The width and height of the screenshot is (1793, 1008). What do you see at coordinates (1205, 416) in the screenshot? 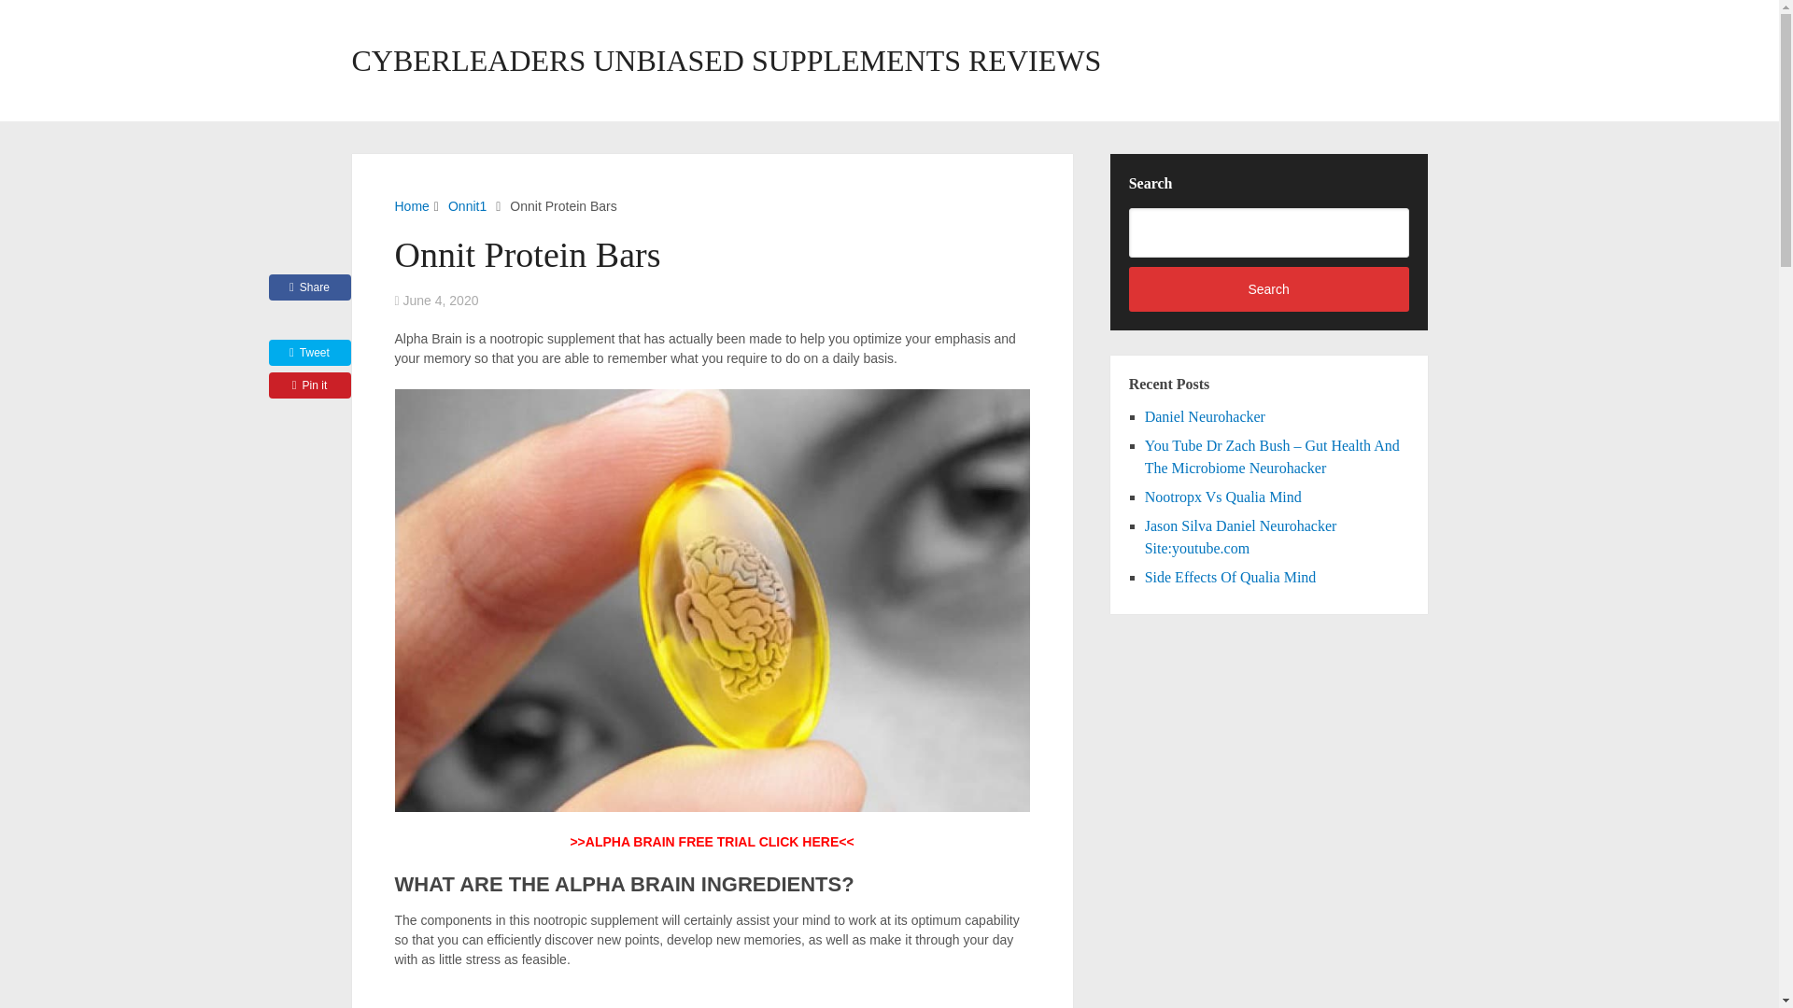
I see `Daniel Neurohacker` at bounding box center [1205, 416].